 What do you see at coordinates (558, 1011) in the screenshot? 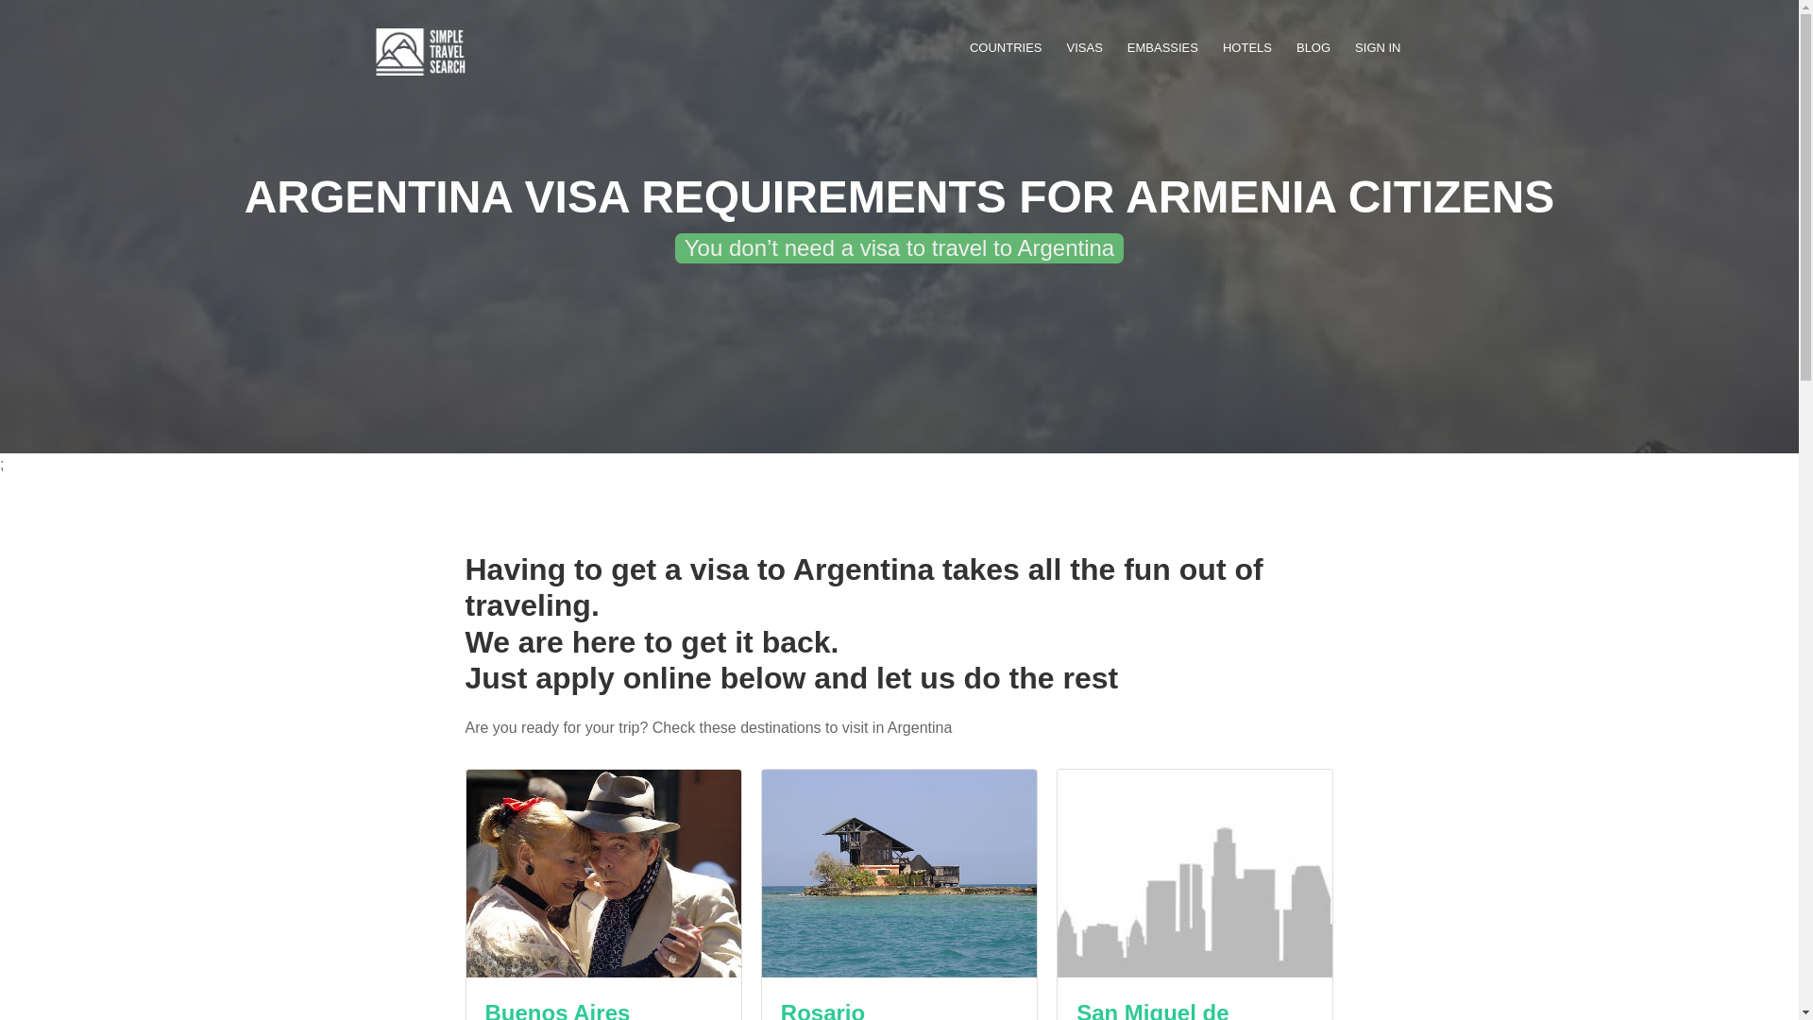
I see `Buenos Aires` at bounding box center [558, 1011].